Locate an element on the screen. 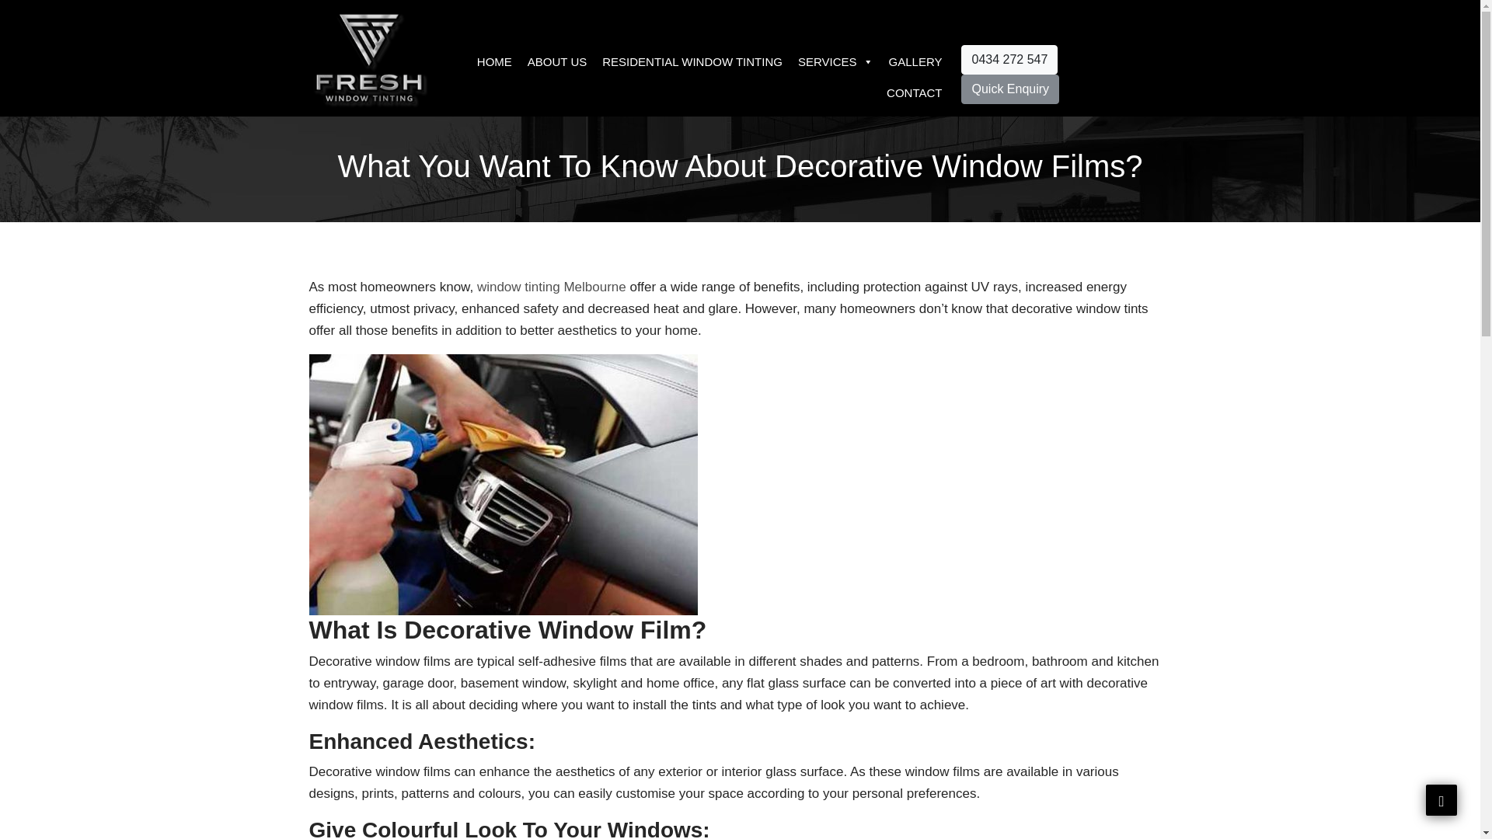 This screenshot has width=1492, height=839. SERVICES is located at coordinates (836, 62).